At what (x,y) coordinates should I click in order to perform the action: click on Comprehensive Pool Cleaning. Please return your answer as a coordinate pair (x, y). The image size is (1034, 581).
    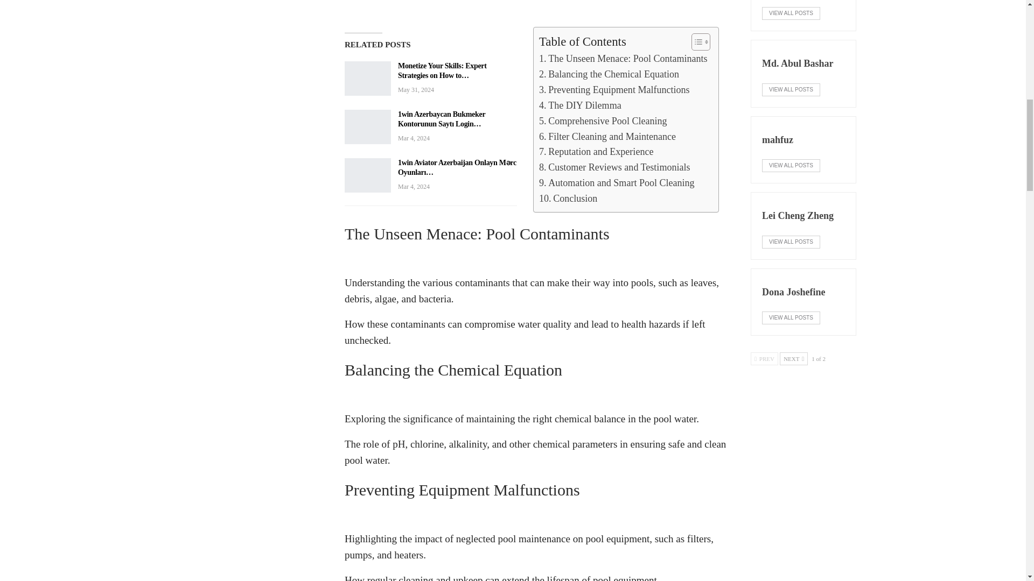
    Looking at the image, I should click on (603, 121).